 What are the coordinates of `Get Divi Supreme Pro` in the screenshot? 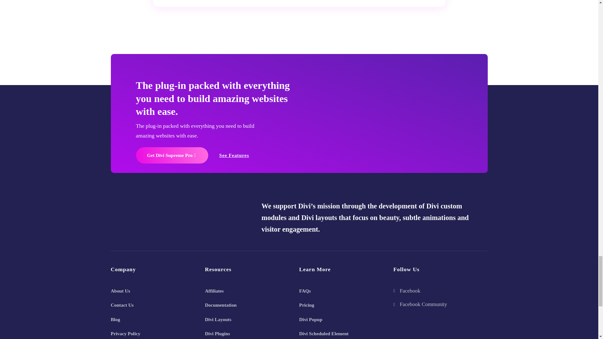 It's located at (172, 155).